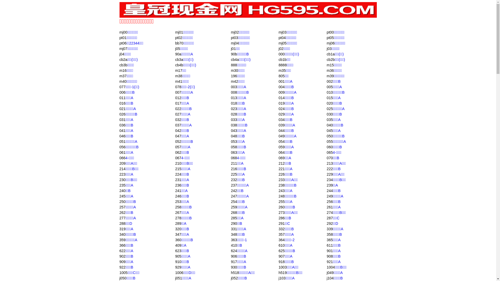 This screenshot has width=500, height=281. I want to click on h519, so click(283, 273).